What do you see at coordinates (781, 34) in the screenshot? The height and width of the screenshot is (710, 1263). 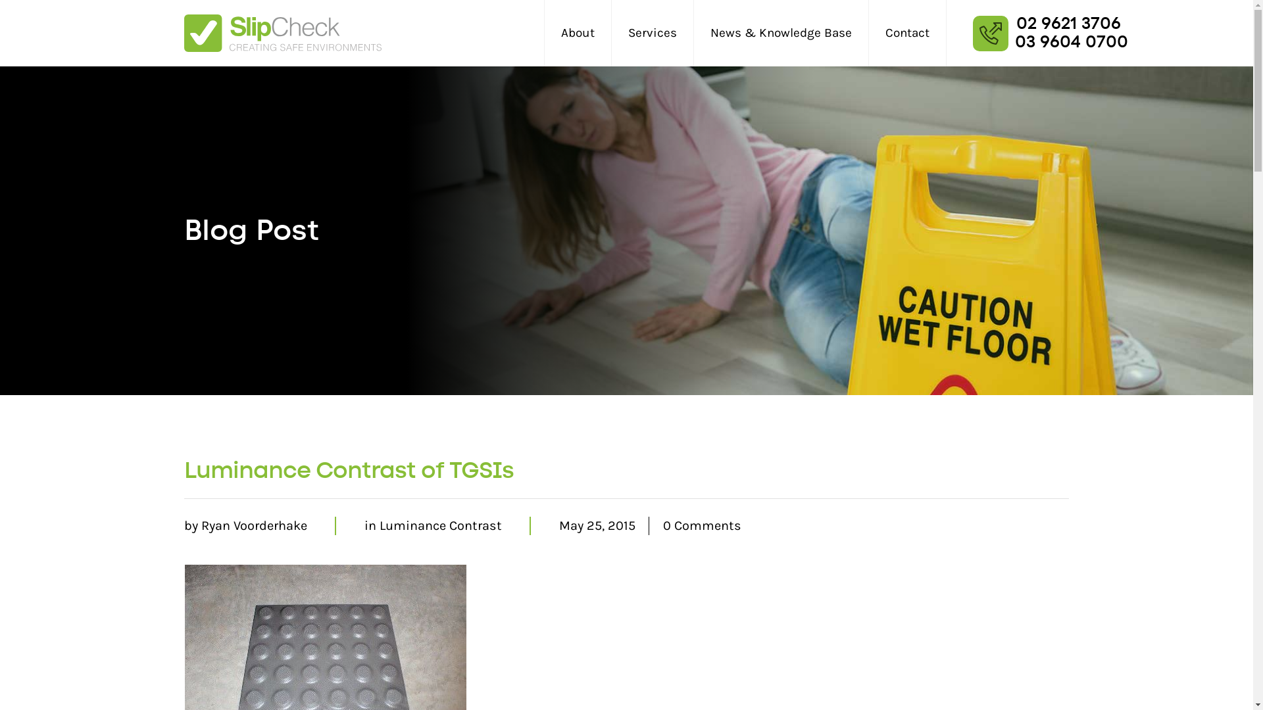 I see `News & Knowledge Base` at bounding box center [781, 34].